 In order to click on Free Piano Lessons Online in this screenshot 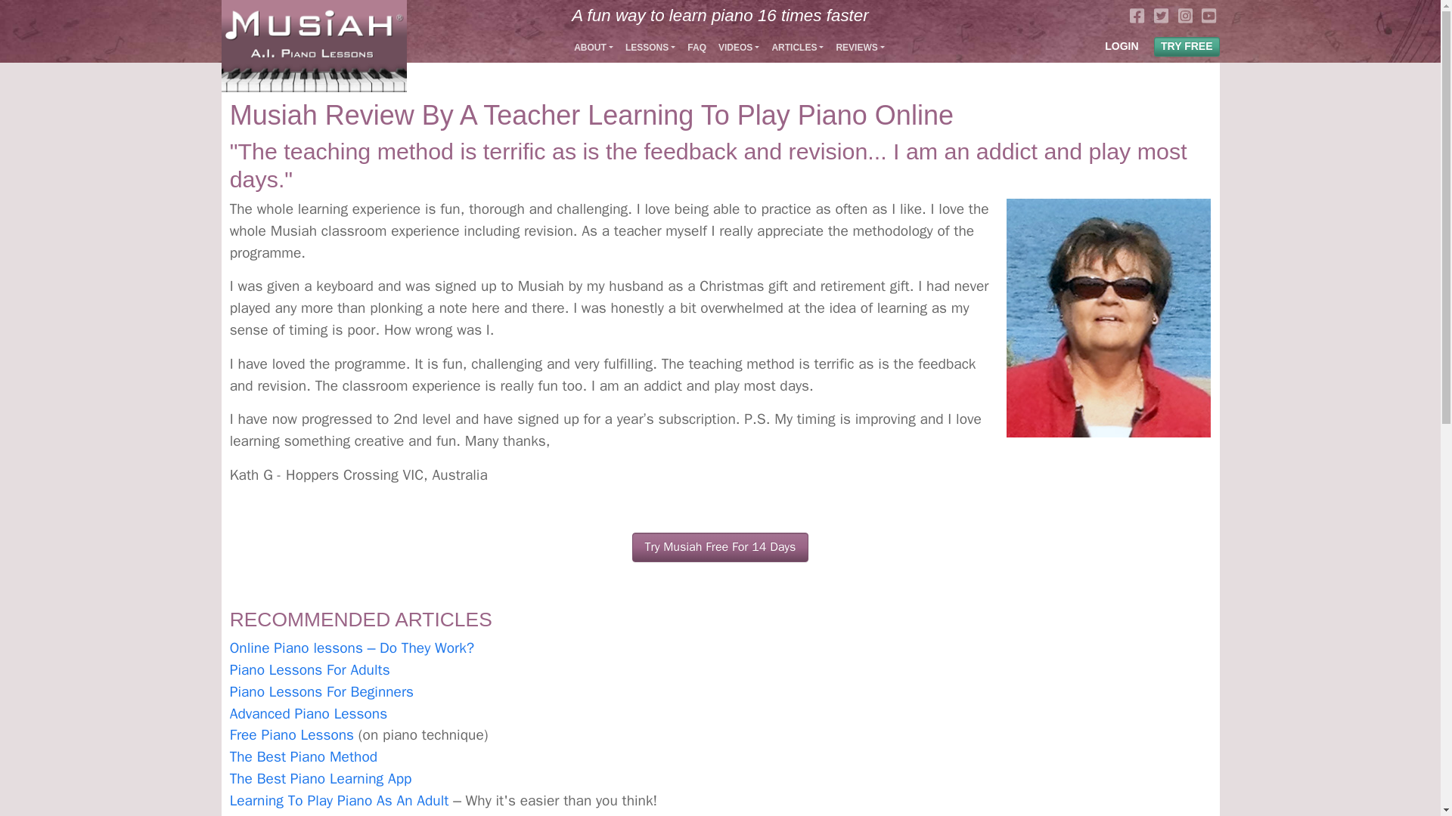, I will do `click(292, 734)`.